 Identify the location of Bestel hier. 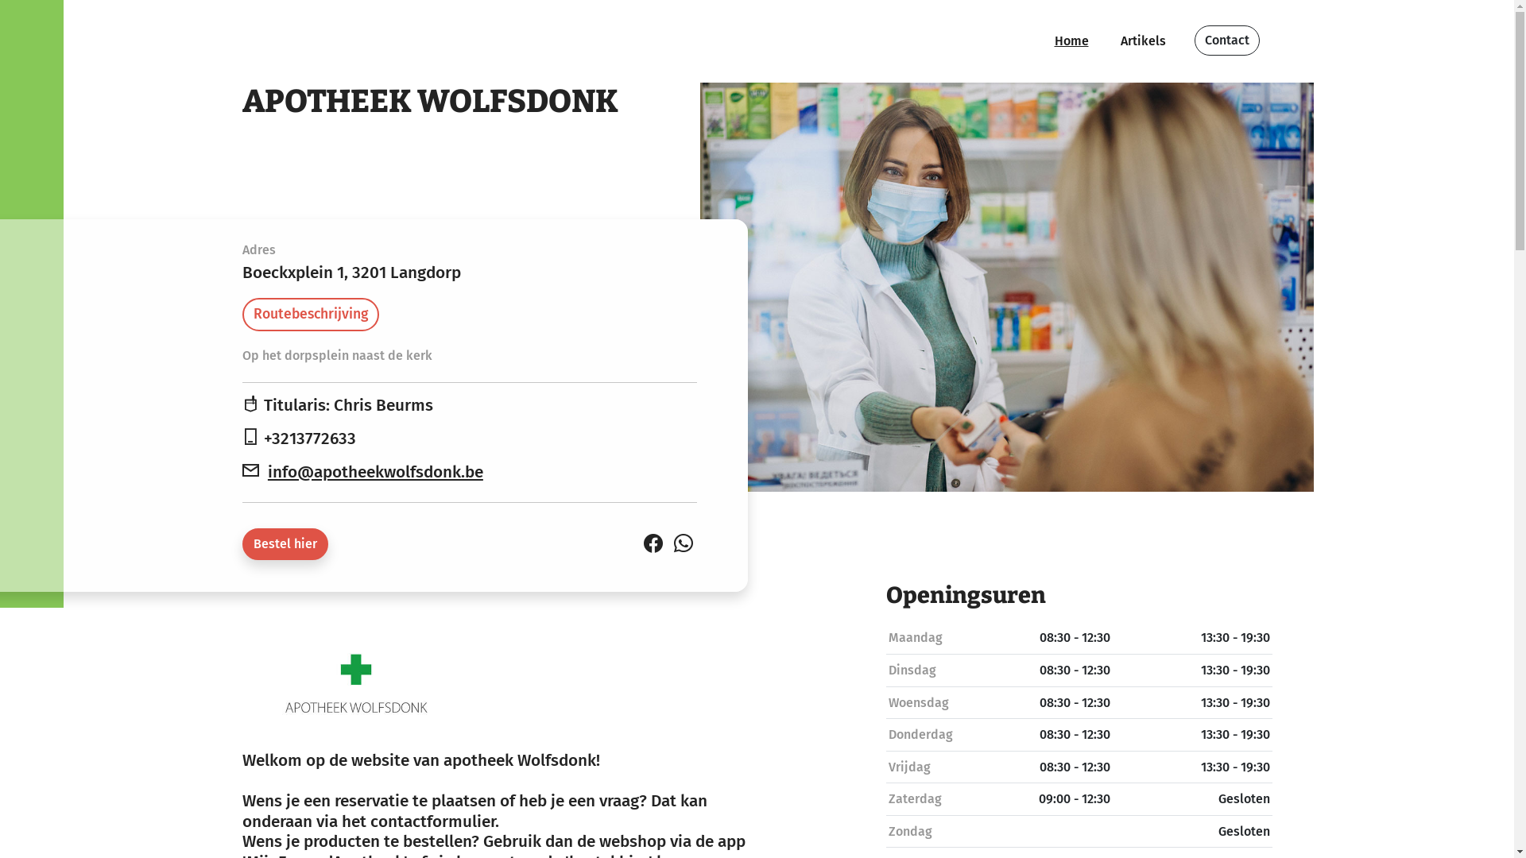
(285, 544).